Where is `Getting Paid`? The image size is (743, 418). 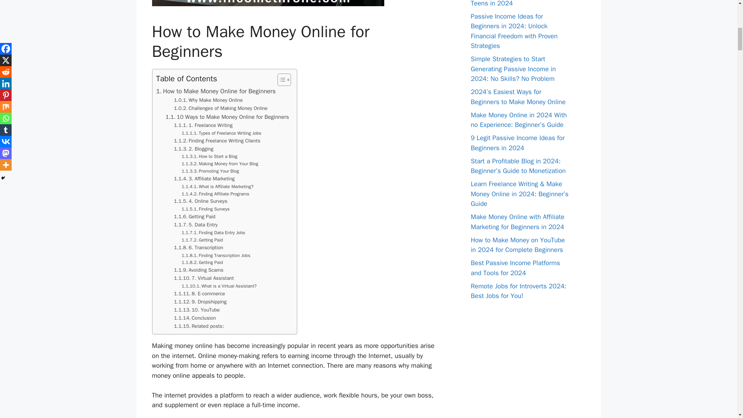
Getting Paid is located at coordinates (202, 262).